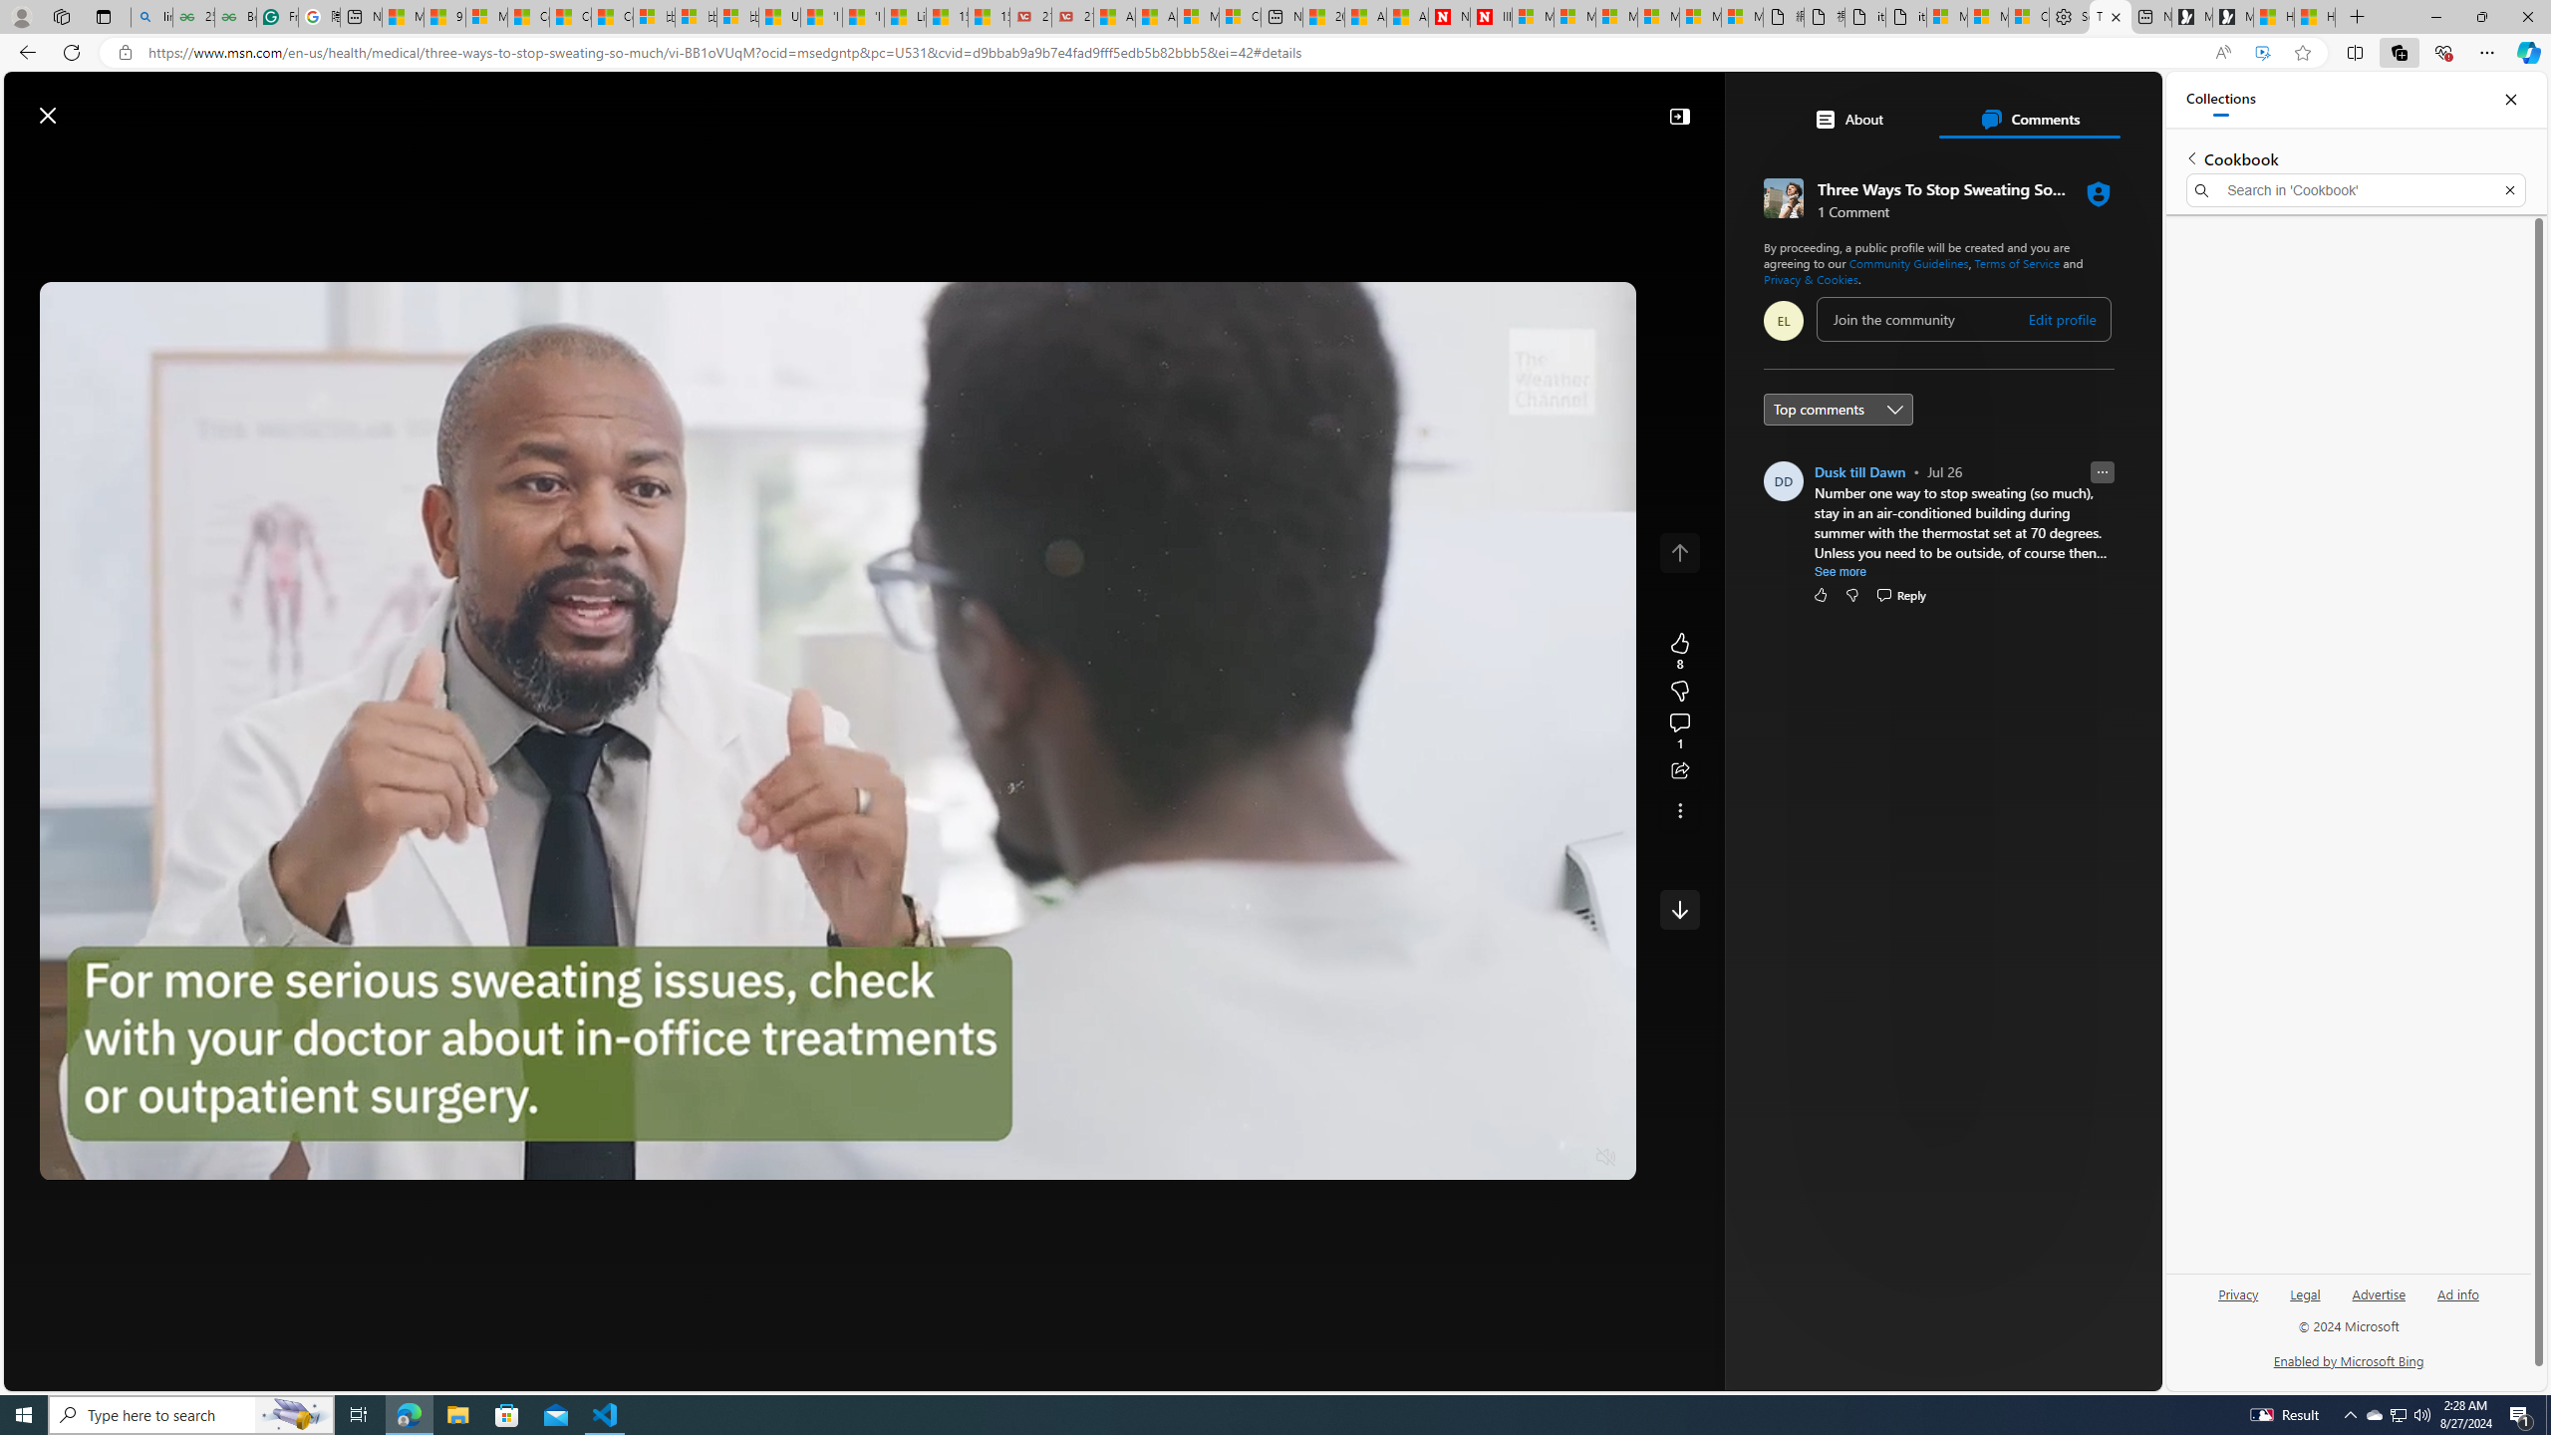 The width and height of the screenshot is (2551, 1435). I want to click on Edit profile, so click(2063, 319).